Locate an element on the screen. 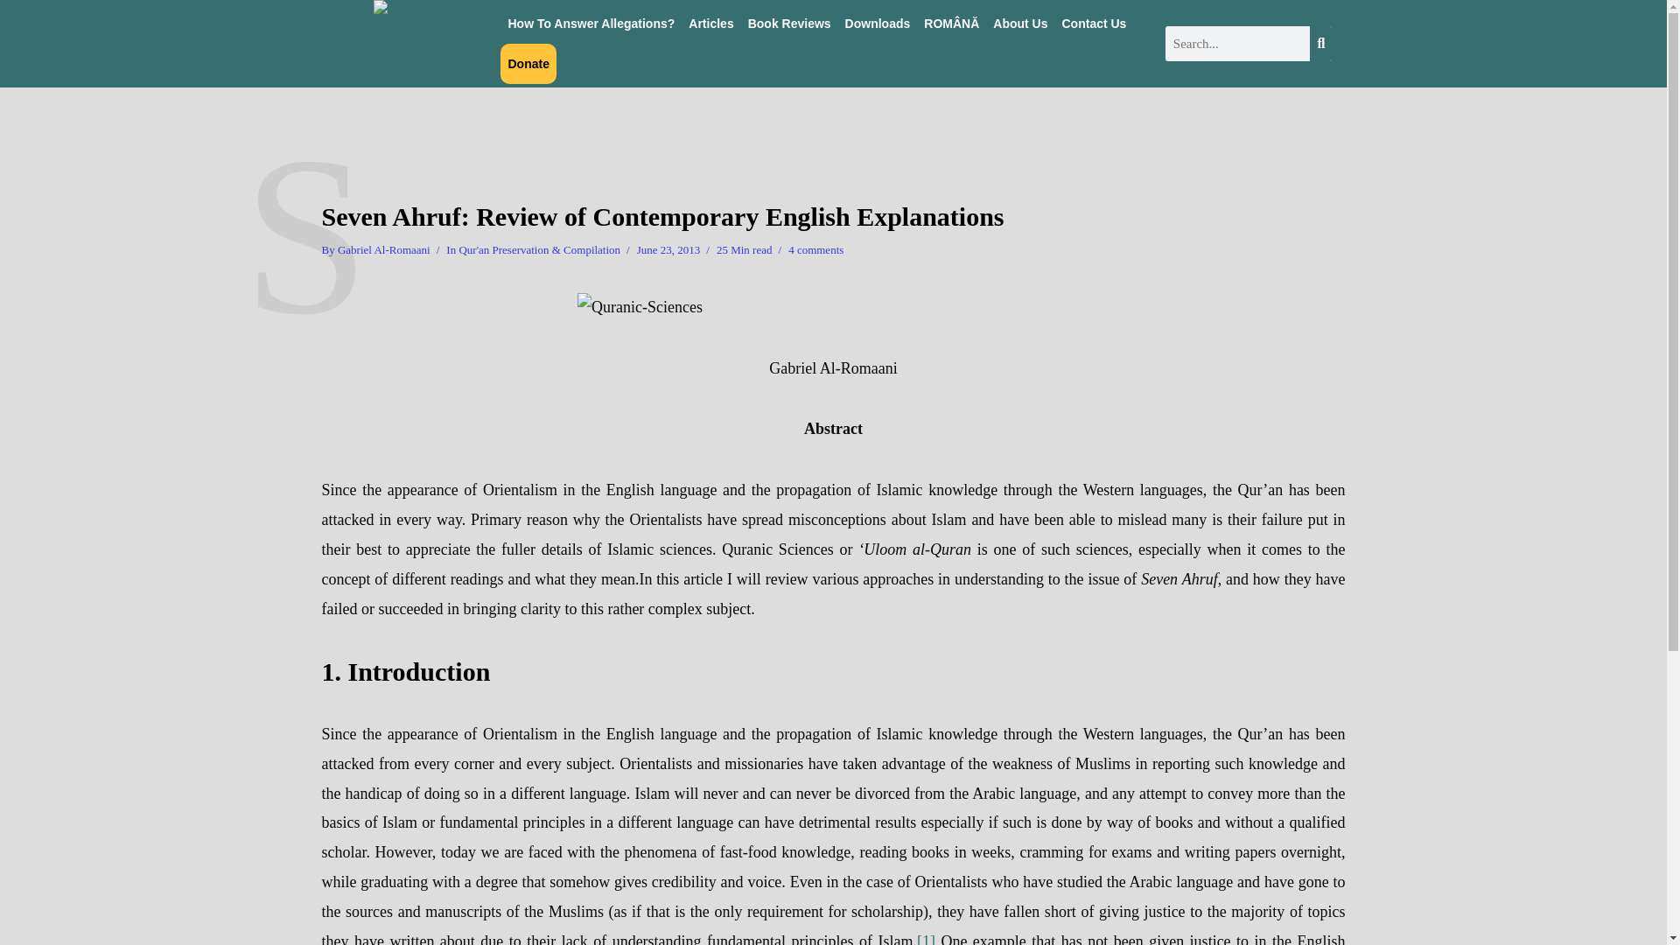 The height and width of the screenshot is (945, 1680). Articles is located at coordinates (710, 23).